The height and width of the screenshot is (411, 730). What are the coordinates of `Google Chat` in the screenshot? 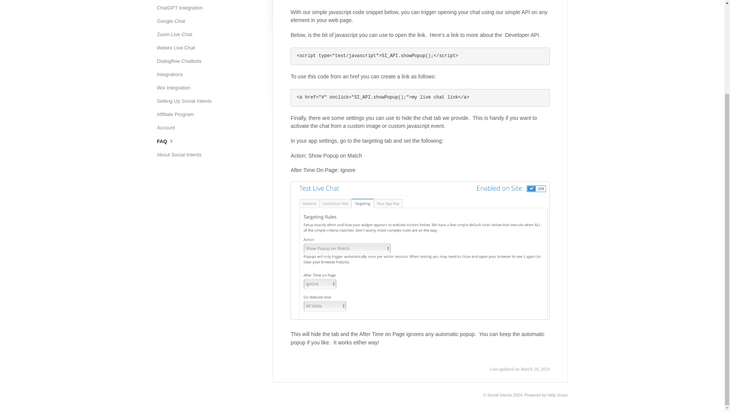 It's located at (173, 21).